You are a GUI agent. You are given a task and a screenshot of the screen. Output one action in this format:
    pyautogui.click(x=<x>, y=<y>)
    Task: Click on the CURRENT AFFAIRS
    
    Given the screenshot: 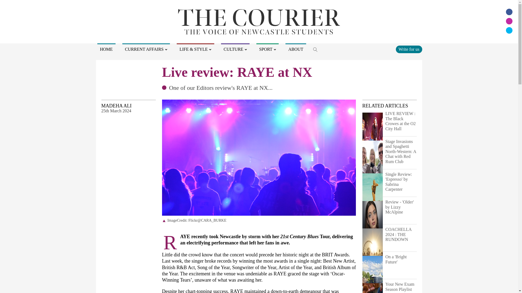 What is the action you would take?
    pyautogui.click(x=146, y=49)
    